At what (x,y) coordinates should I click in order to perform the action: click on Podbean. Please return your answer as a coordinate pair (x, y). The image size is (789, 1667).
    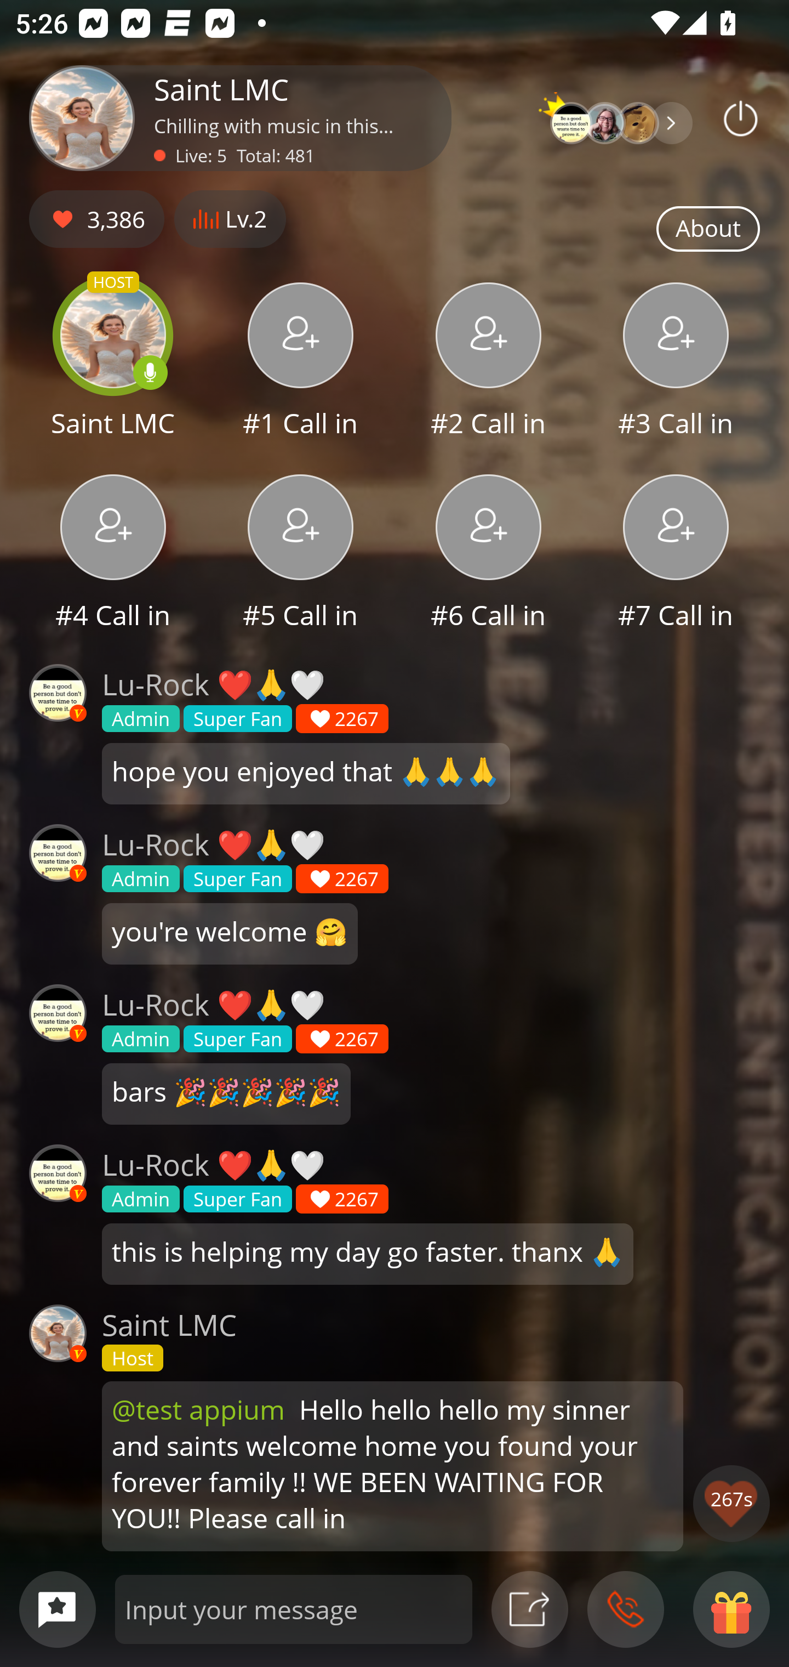
    Looking at the image, I should click on (741, 118).